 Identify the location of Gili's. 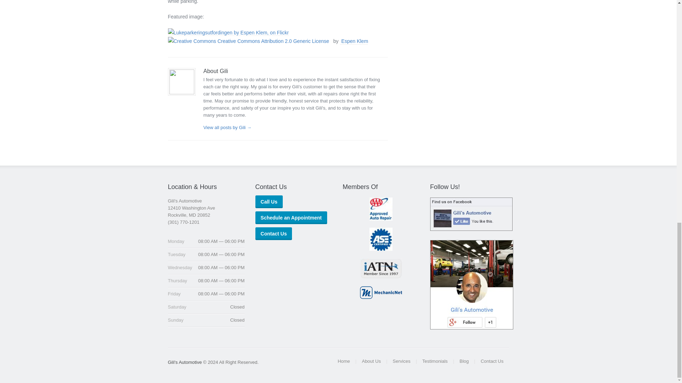
(185, 362).